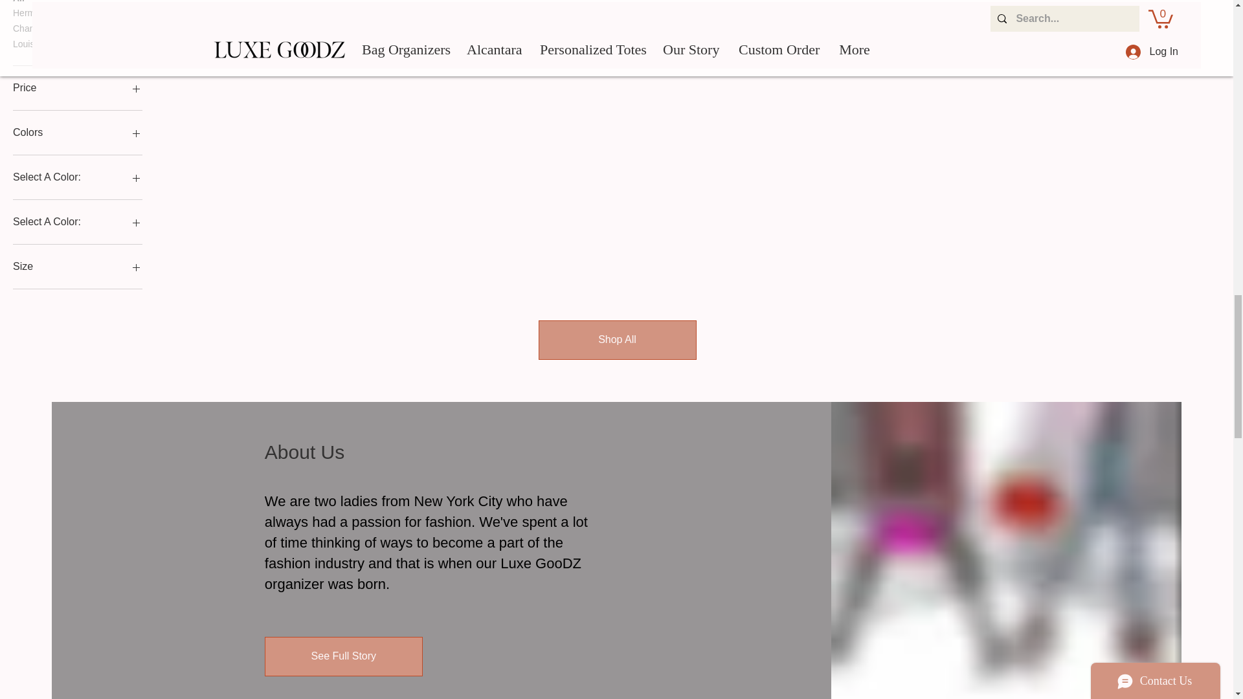  Describe the element at coordinates (78, 222) in the screenshot. I see `Select A Color:` at that location.